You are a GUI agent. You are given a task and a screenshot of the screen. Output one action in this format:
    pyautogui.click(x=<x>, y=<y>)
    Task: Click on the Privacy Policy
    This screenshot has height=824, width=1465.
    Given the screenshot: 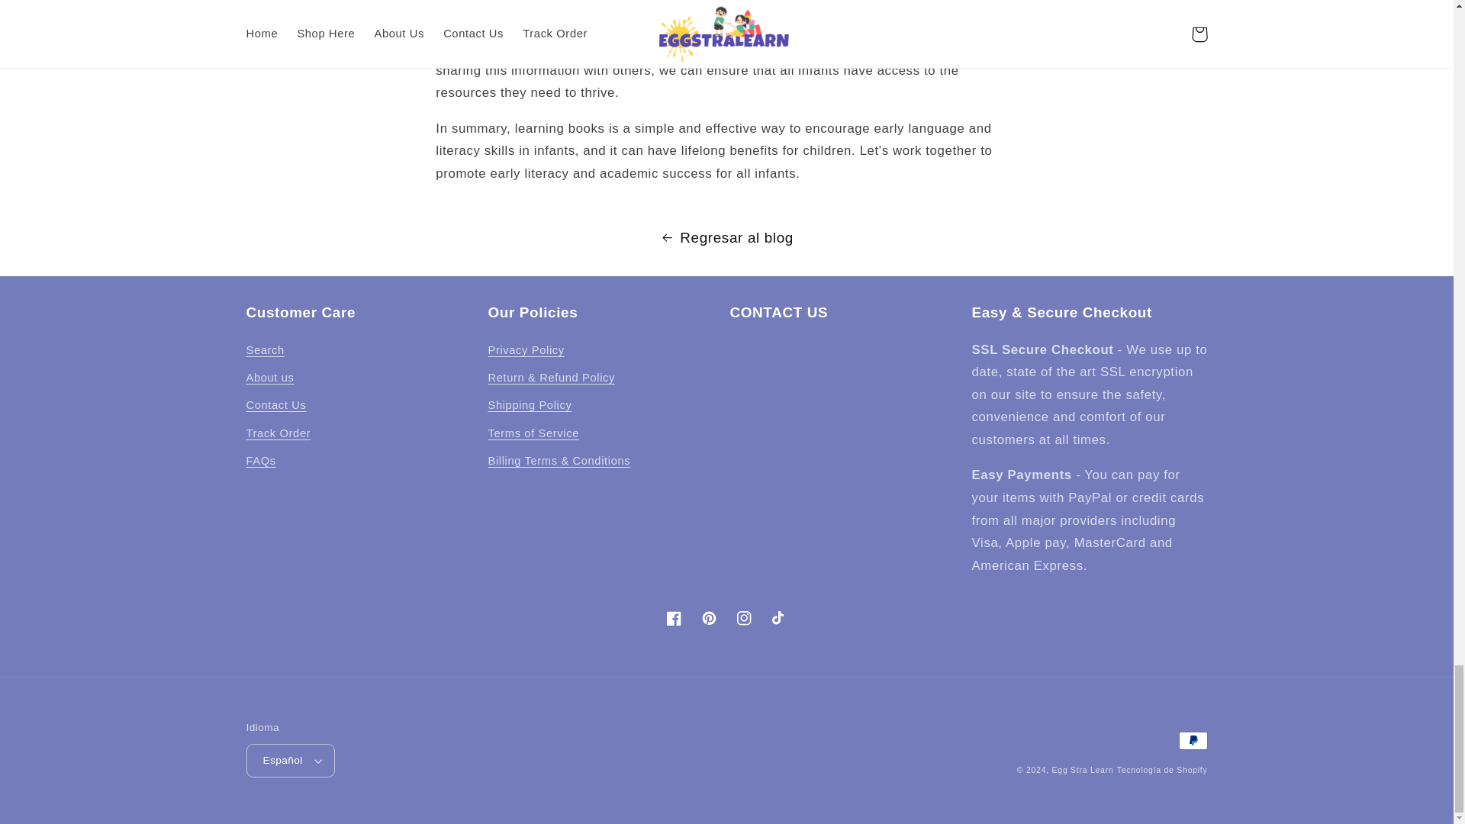 What is the action you would take?
    pyautogui.click(x=526, y=352)
    